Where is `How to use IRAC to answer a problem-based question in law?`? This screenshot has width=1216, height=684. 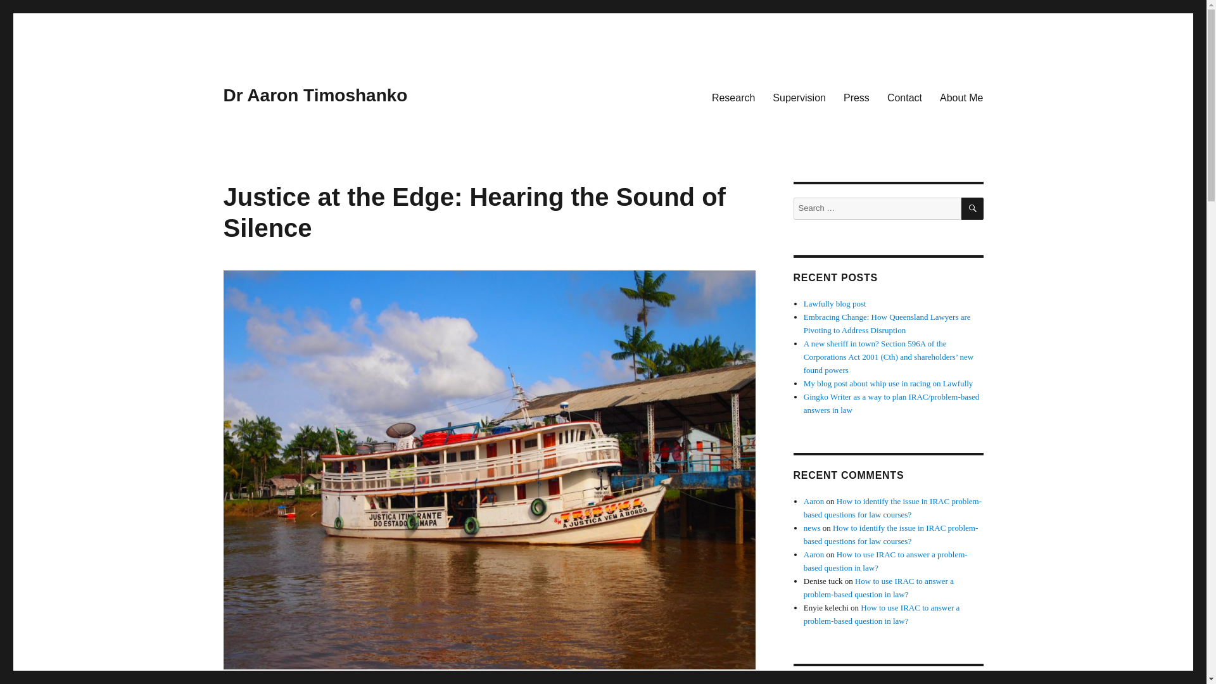 How to use IRAC to answer a problem-based question in law? is located at coordinates (885, 561).